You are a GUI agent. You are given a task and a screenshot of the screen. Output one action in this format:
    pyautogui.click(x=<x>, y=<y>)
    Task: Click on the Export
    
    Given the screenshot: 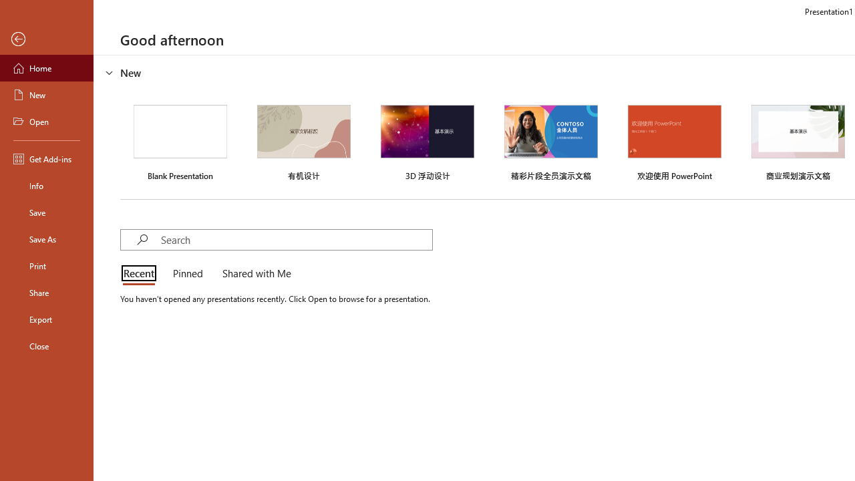 What is the action you would take?
    pyautogui.click(x=47, y=319)
    